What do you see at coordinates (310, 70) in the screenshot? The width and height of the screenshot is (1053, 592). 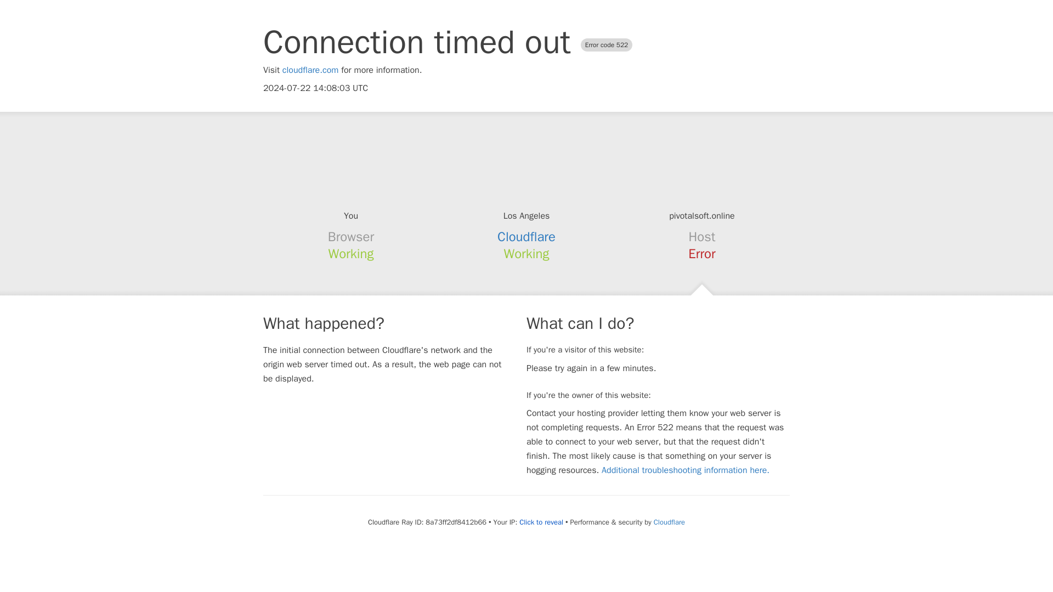 I see `cloudflare.com` at bounding box center [310, 70].